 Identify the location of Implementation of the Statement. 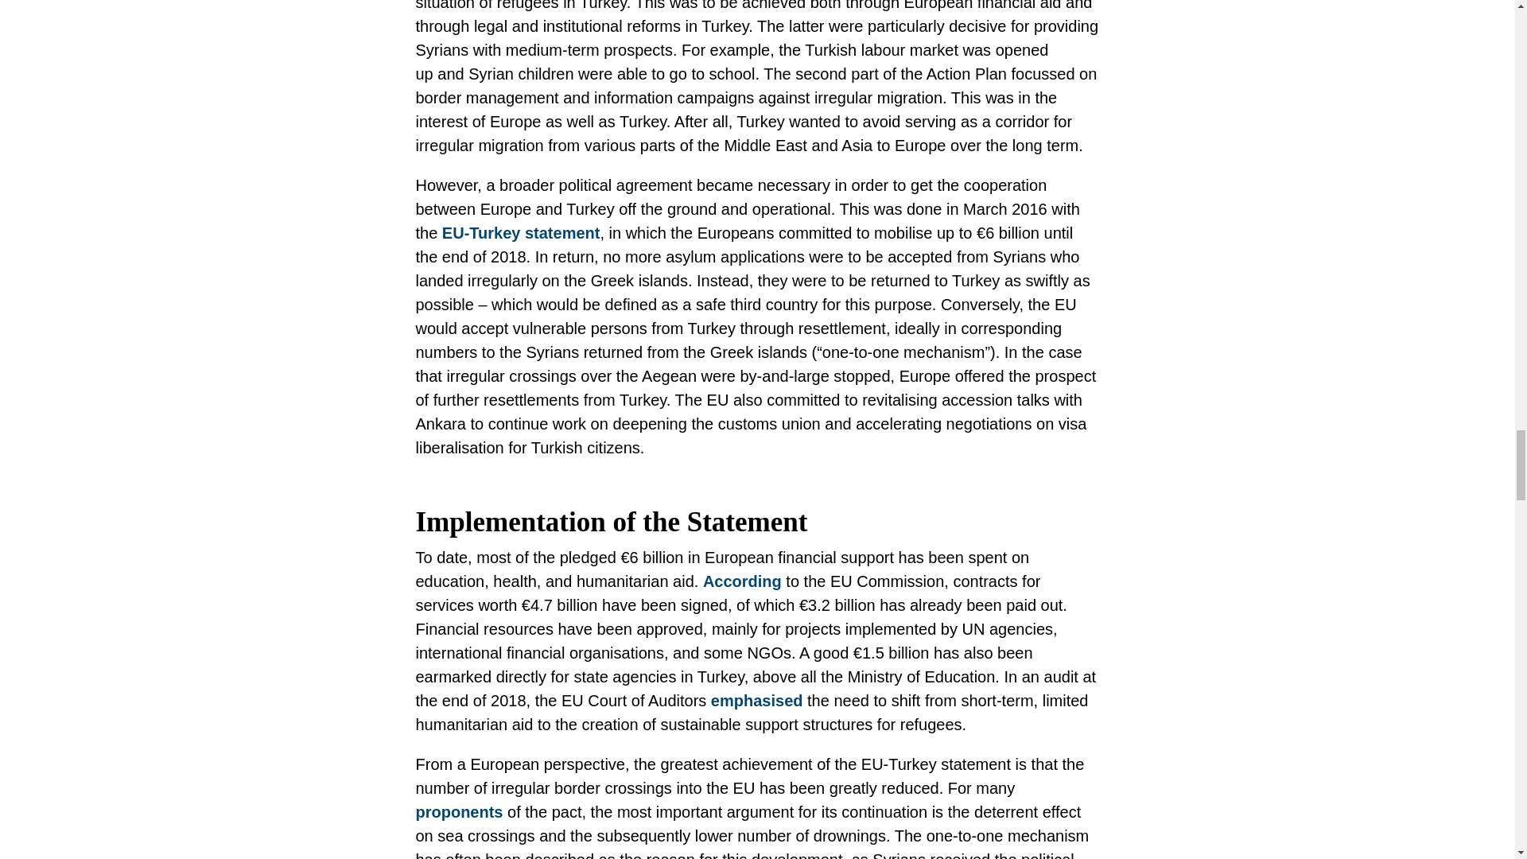
(757, 523).